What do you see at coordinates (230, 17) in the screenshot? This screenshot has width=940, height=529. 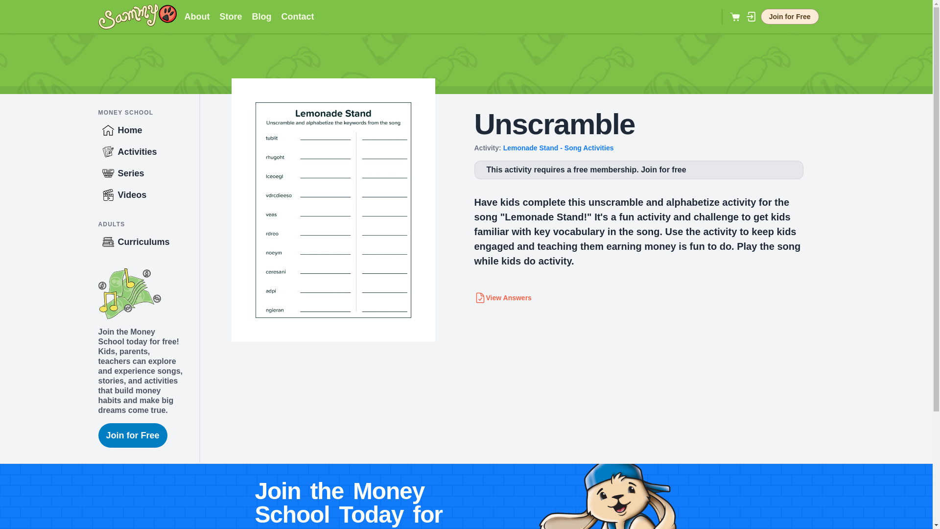 I see `Store` at bounding box center [230, 17].